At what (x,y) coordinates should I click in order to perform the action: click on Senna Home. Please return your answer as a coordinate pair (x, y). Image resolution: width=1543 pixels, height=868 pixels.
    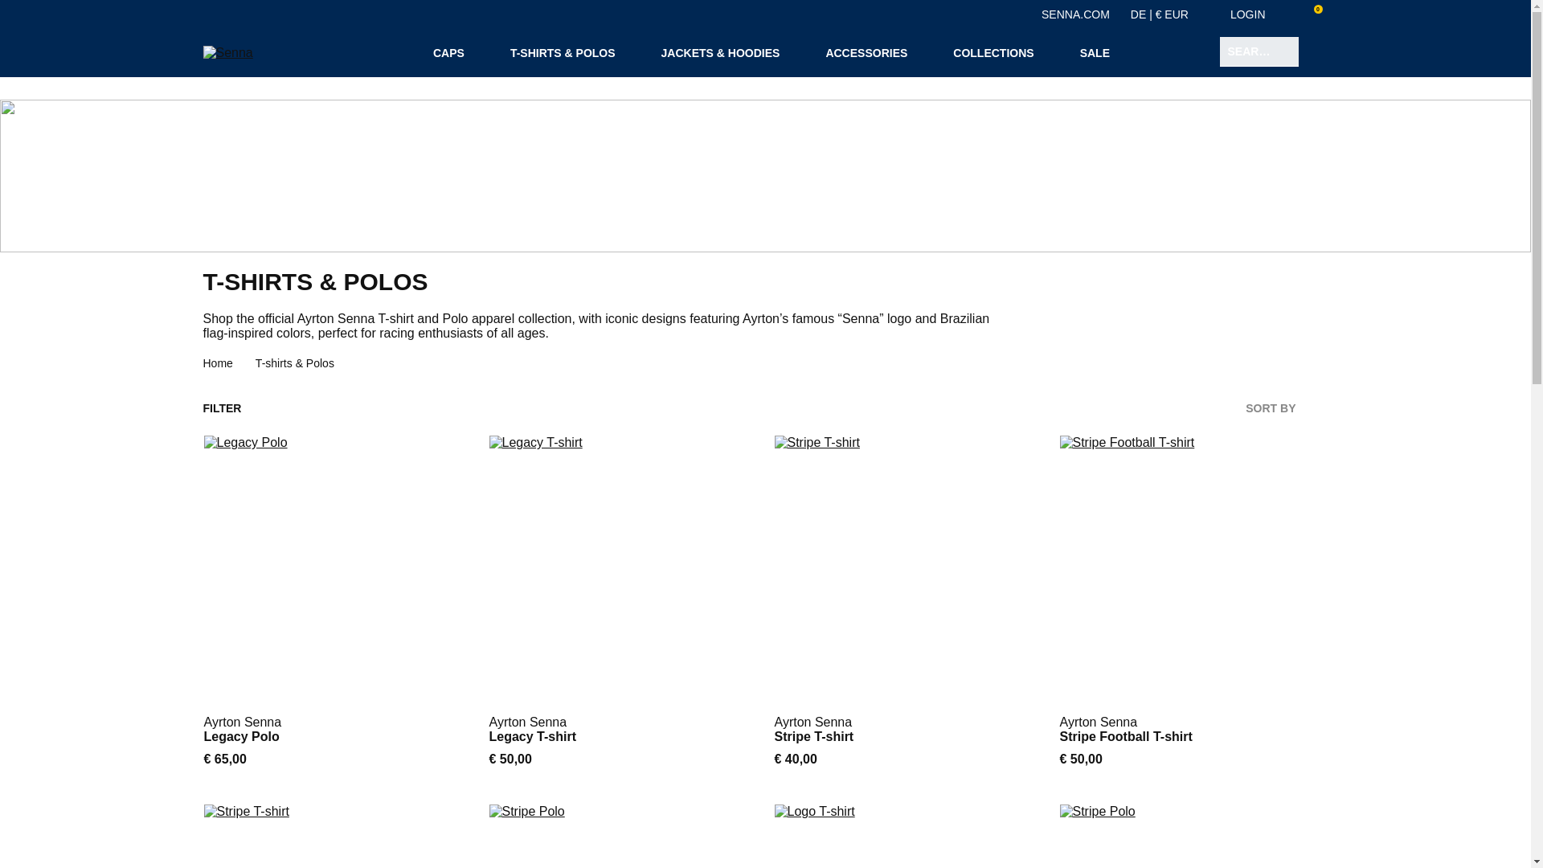
    Looking at the image, I should click on (227, 53).